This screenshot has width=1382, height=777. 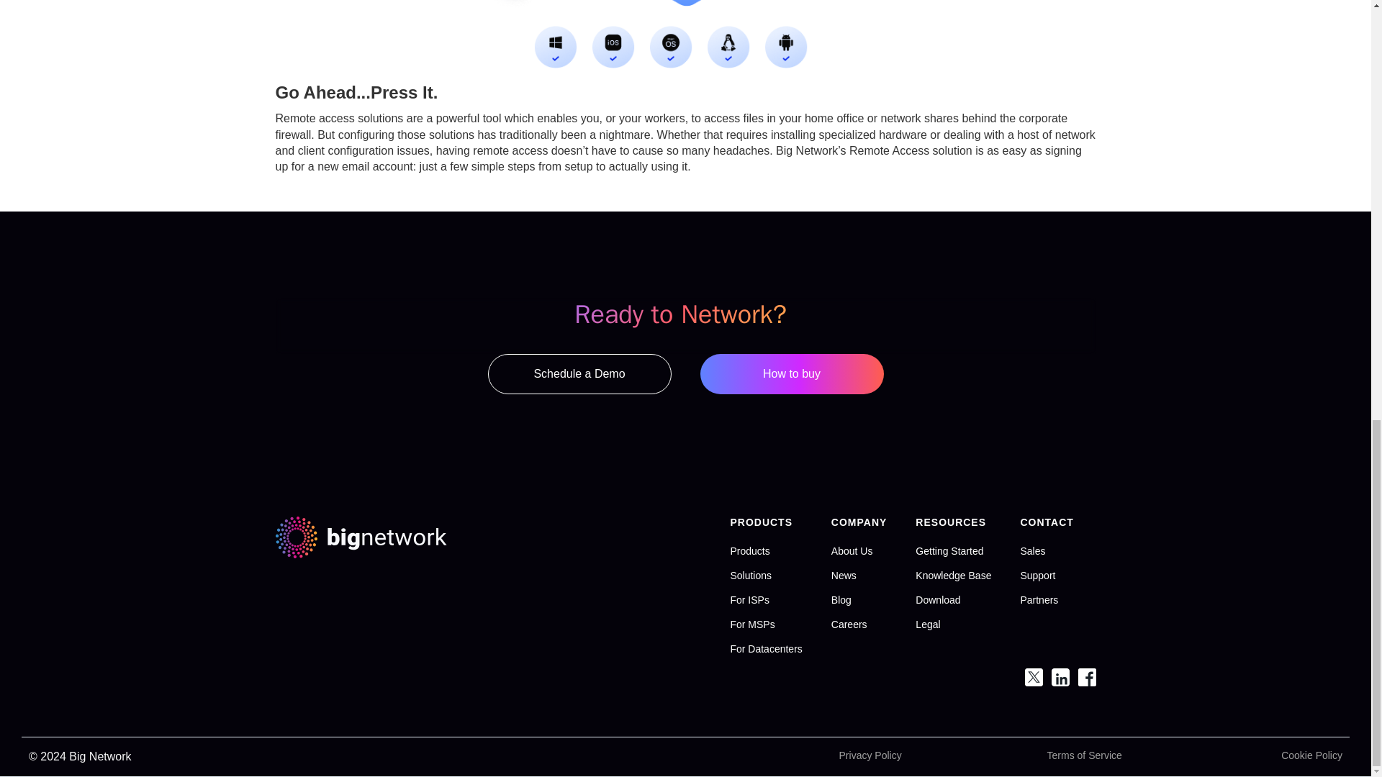 What do you see at coordinates (751, 624) in the screenshot?
I see `For MSPs` at bounding box center [751, 624].